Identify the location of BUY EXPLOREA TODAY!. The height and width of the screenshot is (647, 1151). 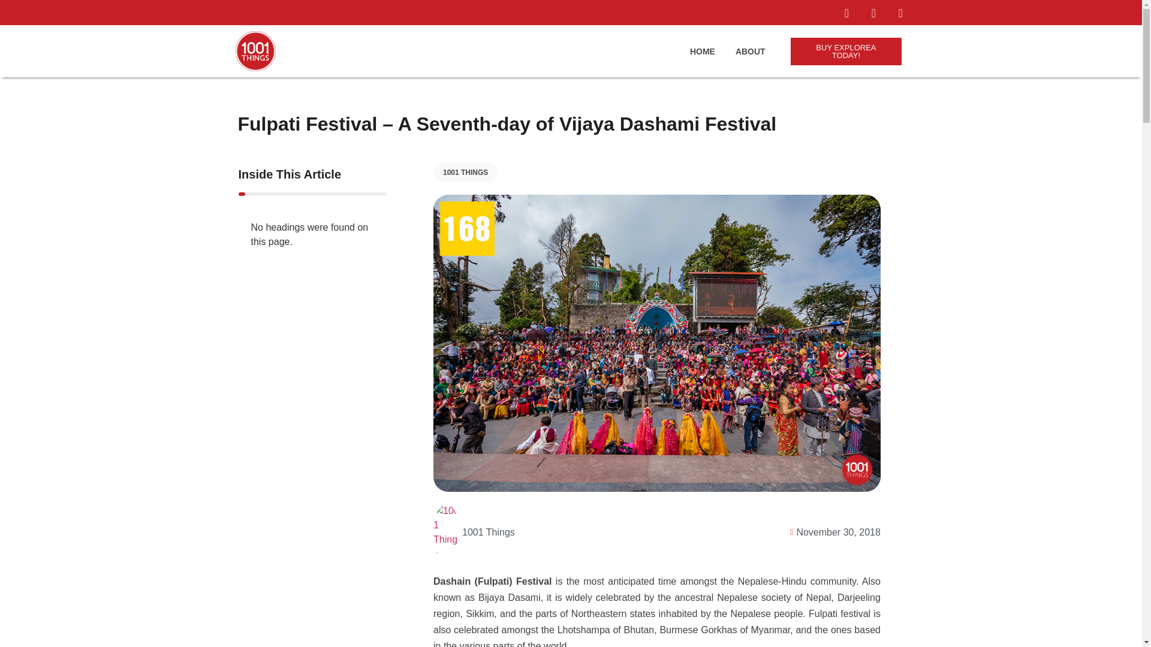
(846, 52).